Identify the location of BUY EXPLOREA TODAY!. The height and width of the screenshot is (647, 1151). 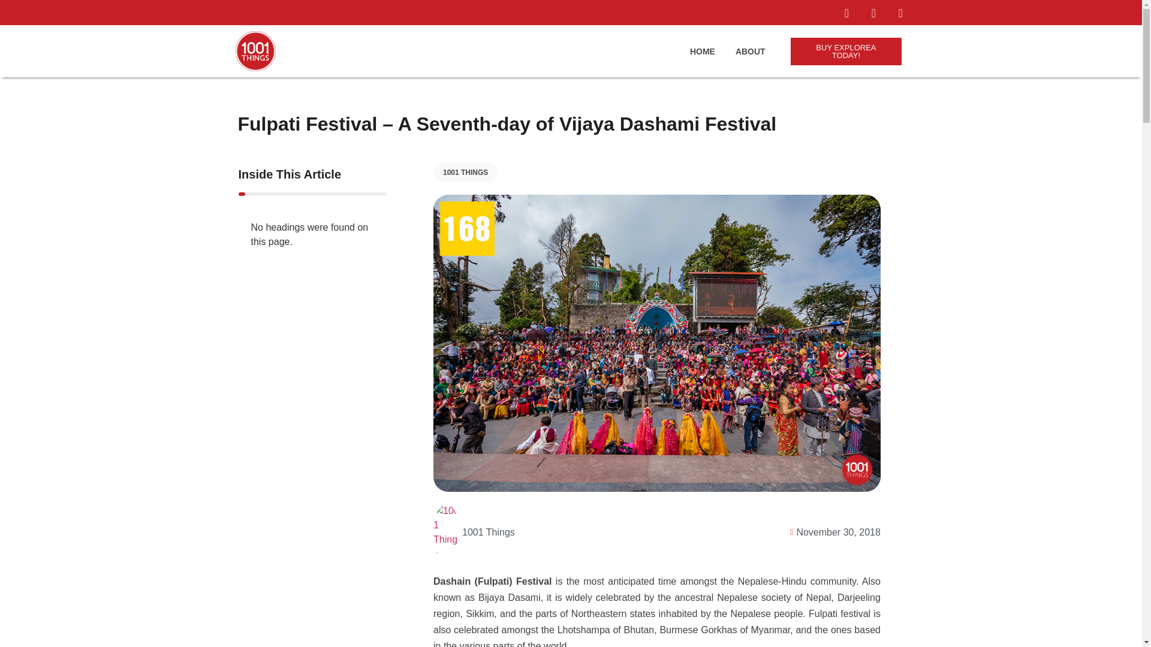
(846, 52).